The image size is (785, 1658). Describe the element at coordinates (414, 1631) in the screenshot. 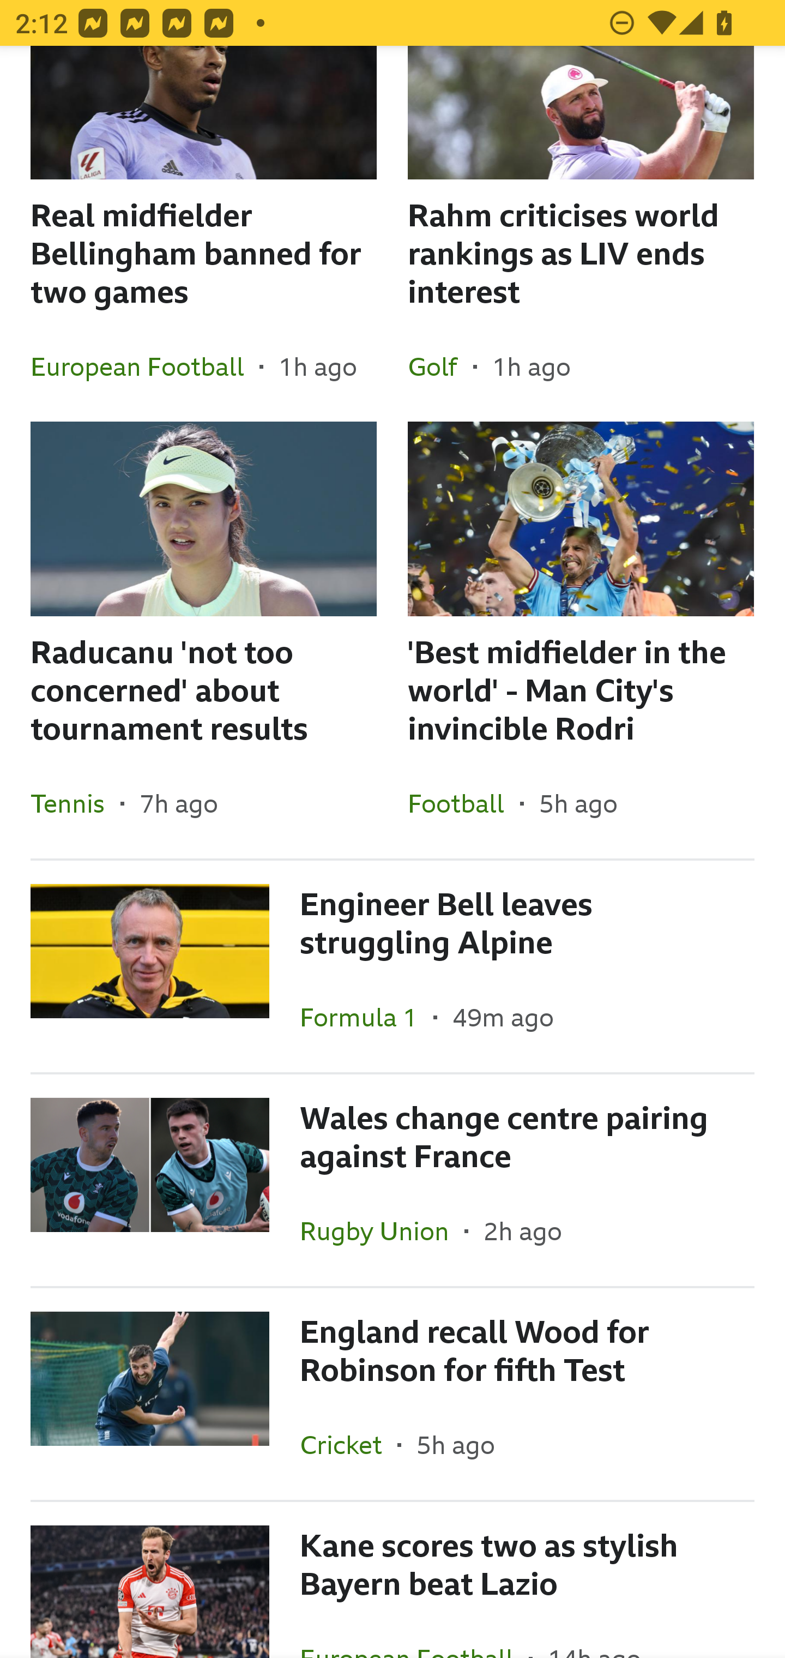

I see `European Football In the section European Football` at that location.